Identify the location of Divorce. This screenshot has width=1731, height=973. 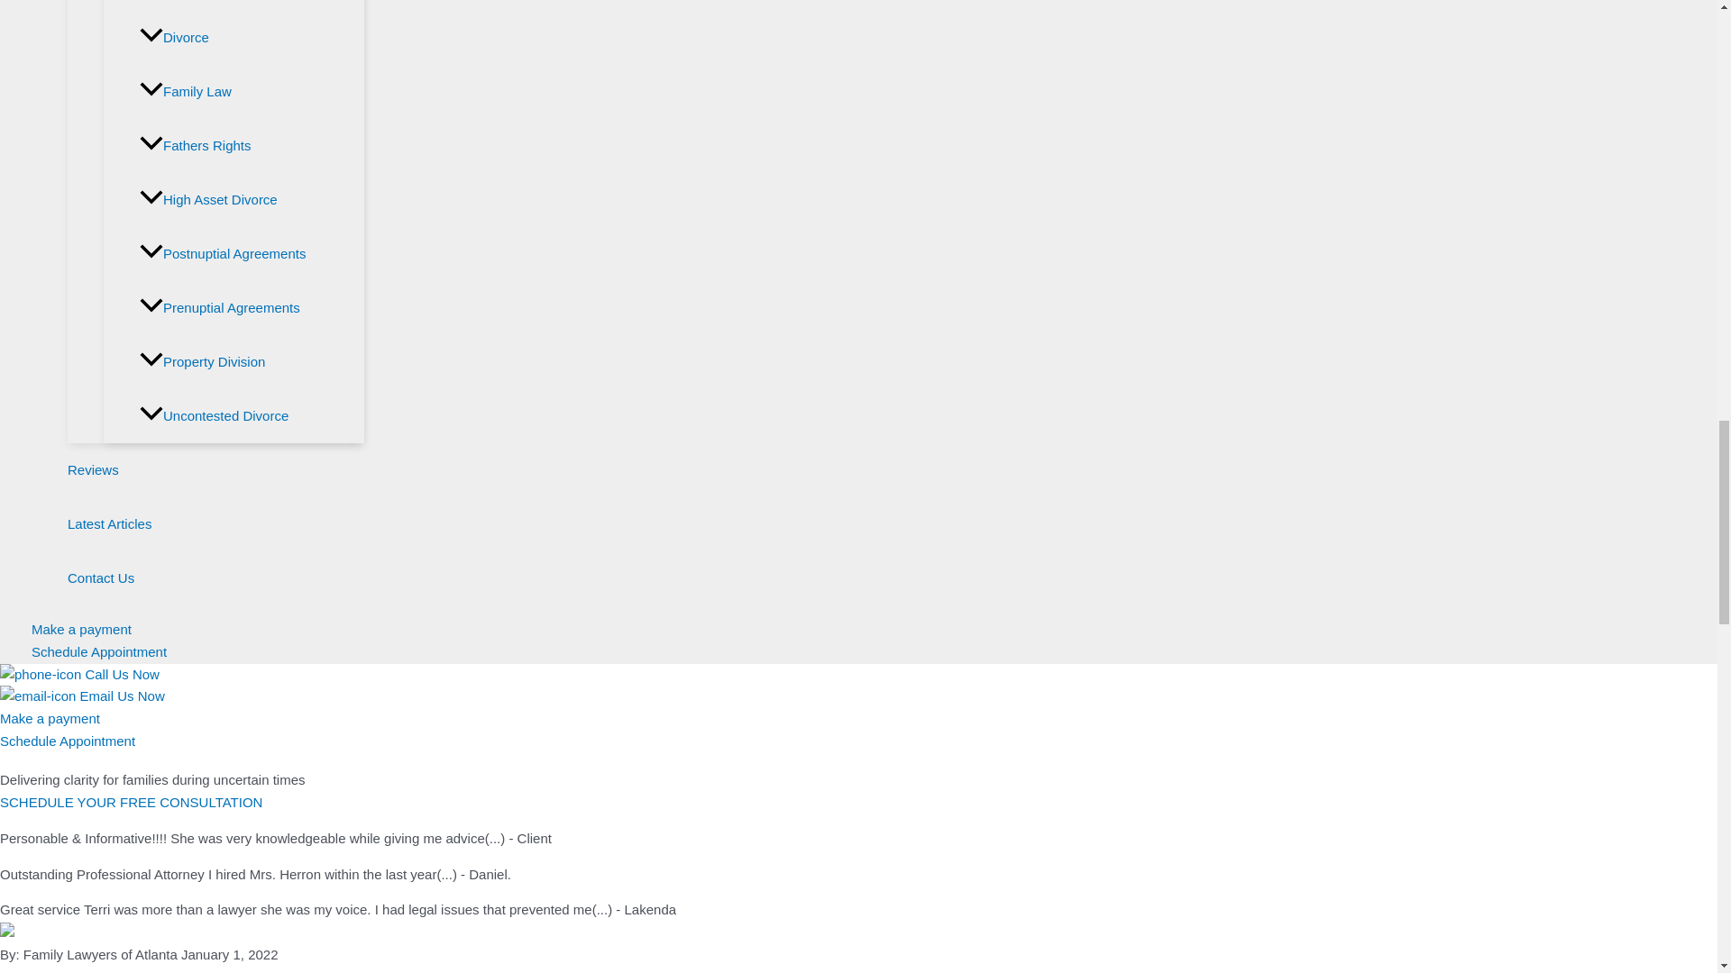
(252, 38).